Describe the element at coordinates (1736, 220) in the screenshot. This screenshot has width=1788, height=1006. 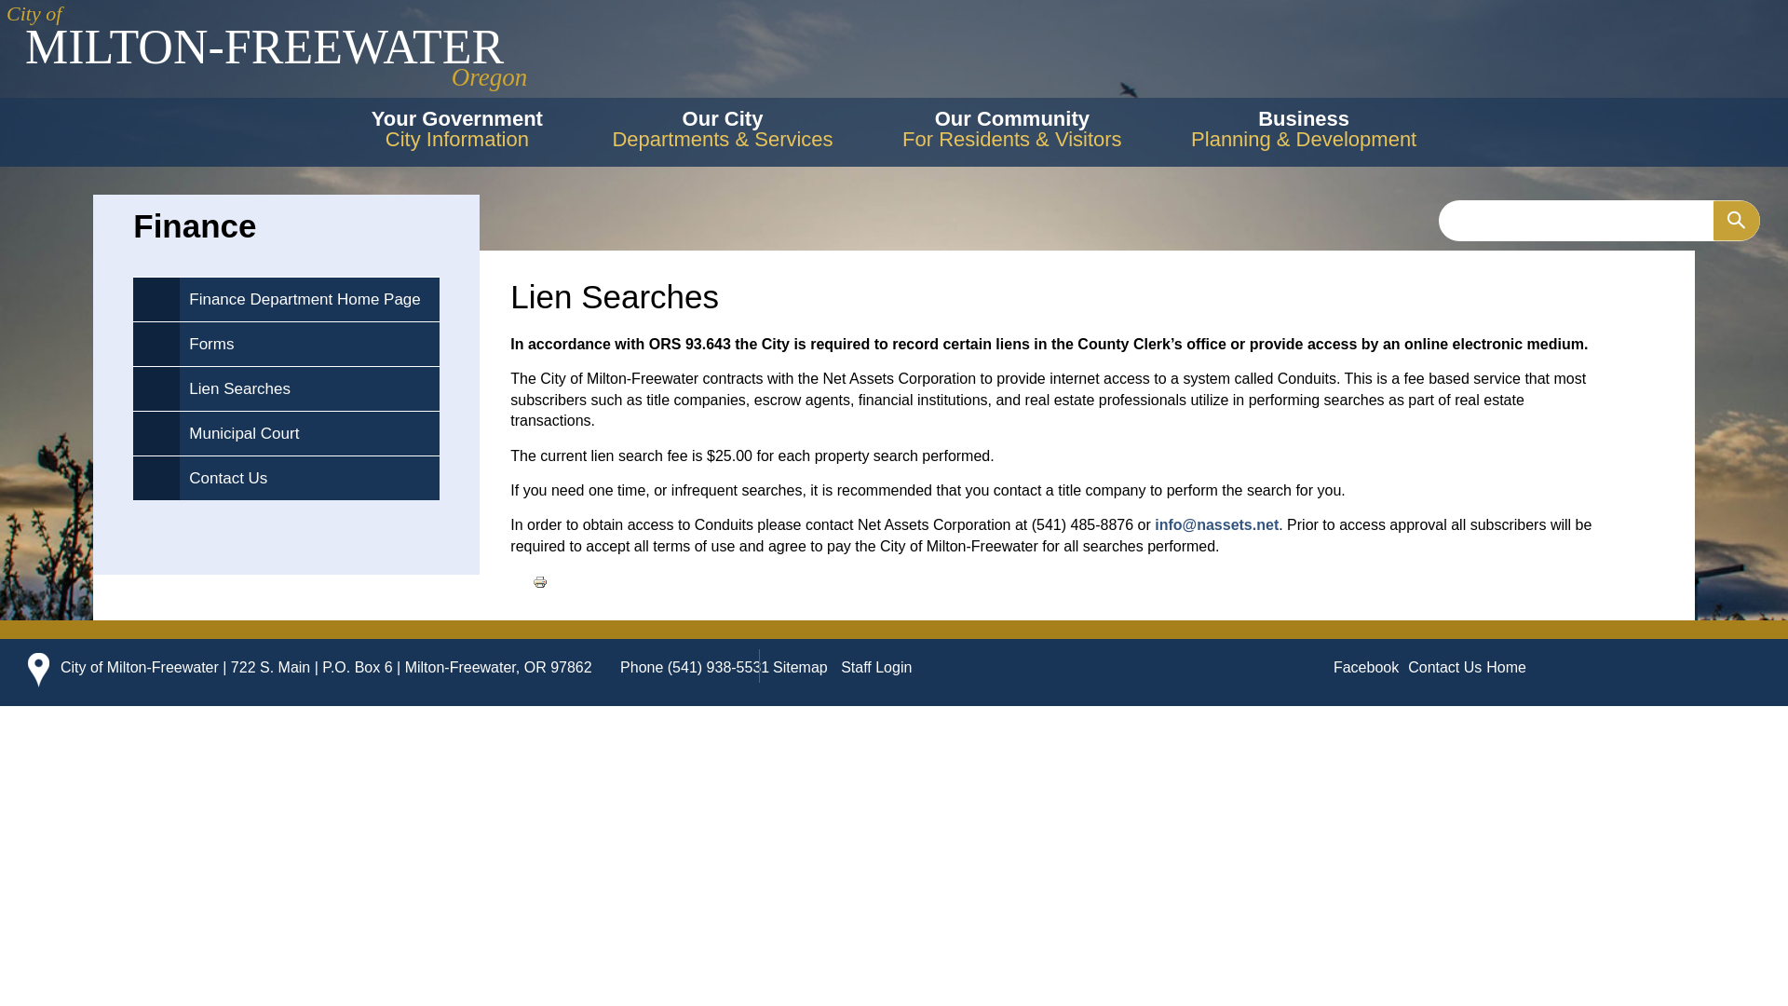
I see `Finance Department Forms` at that location.